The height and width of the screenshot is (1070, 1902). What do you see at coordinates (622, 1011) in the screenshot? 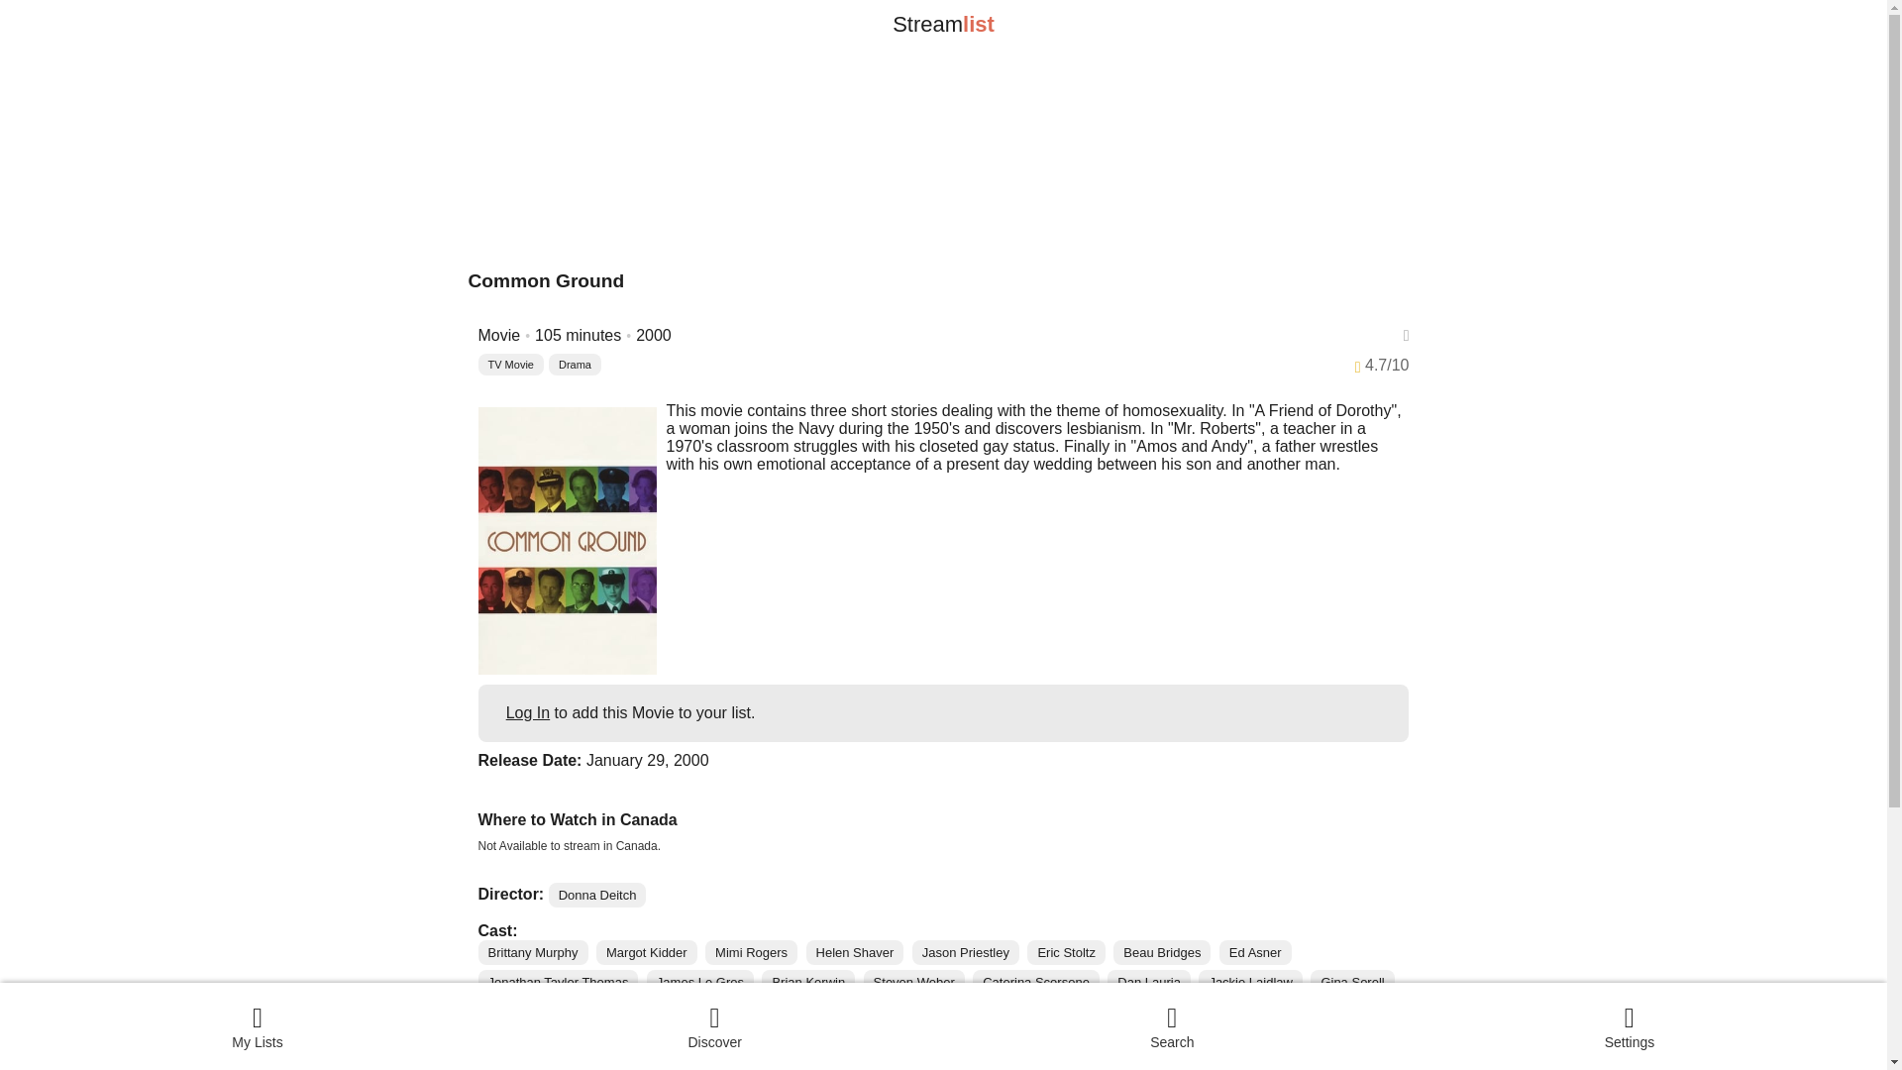
I see `Aron Tager` at bounding box center [622, 1011].